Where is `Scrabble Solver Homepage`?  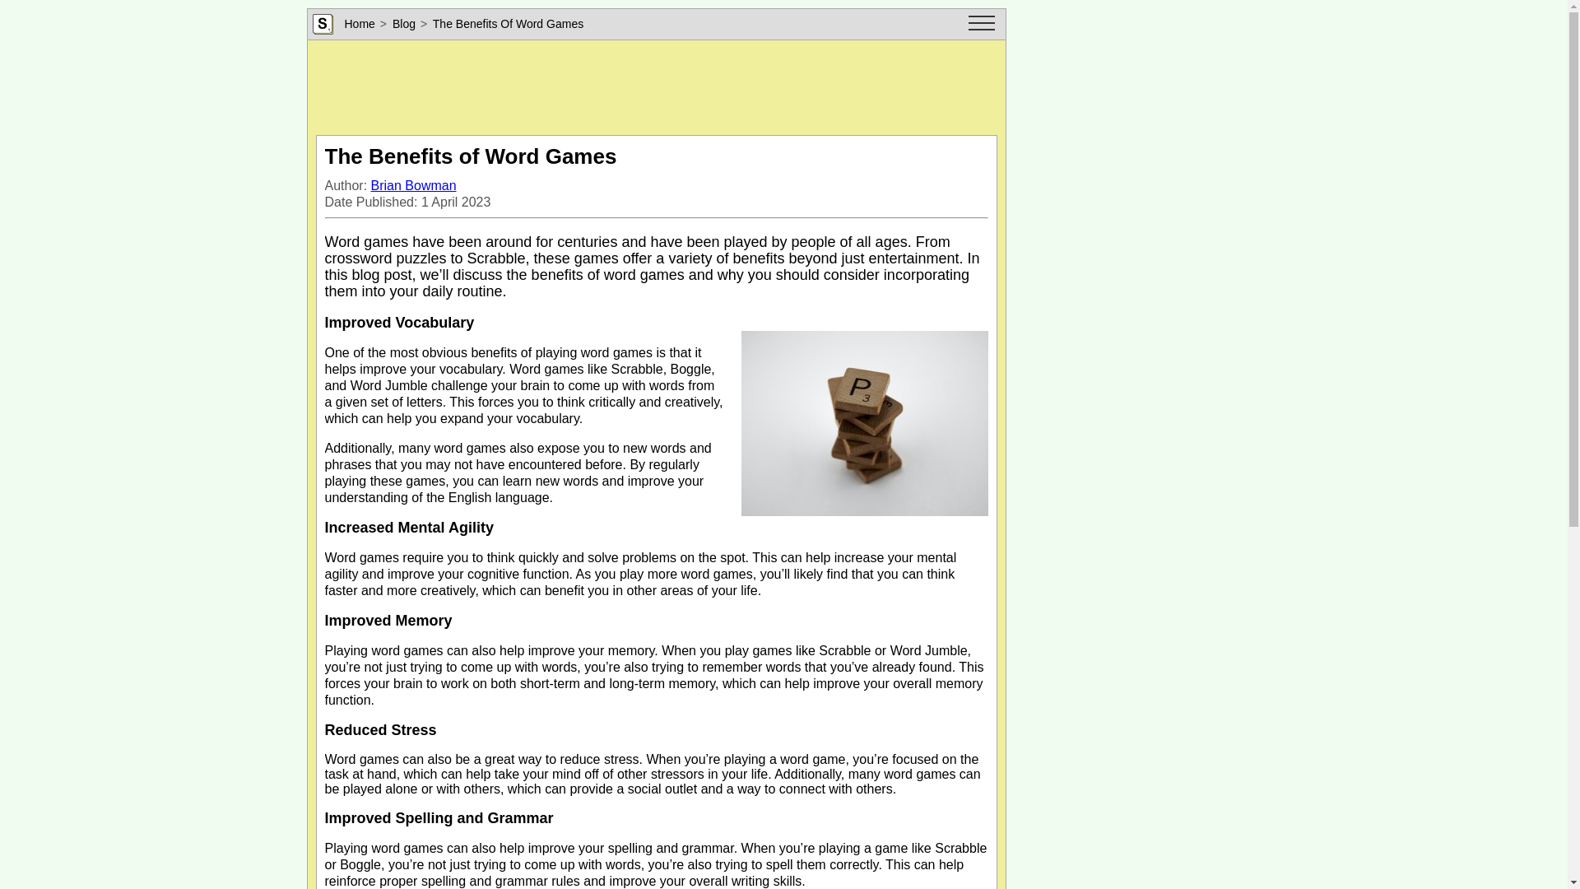
Scrabble Solver Homepage is located at coordinates (359, 23).